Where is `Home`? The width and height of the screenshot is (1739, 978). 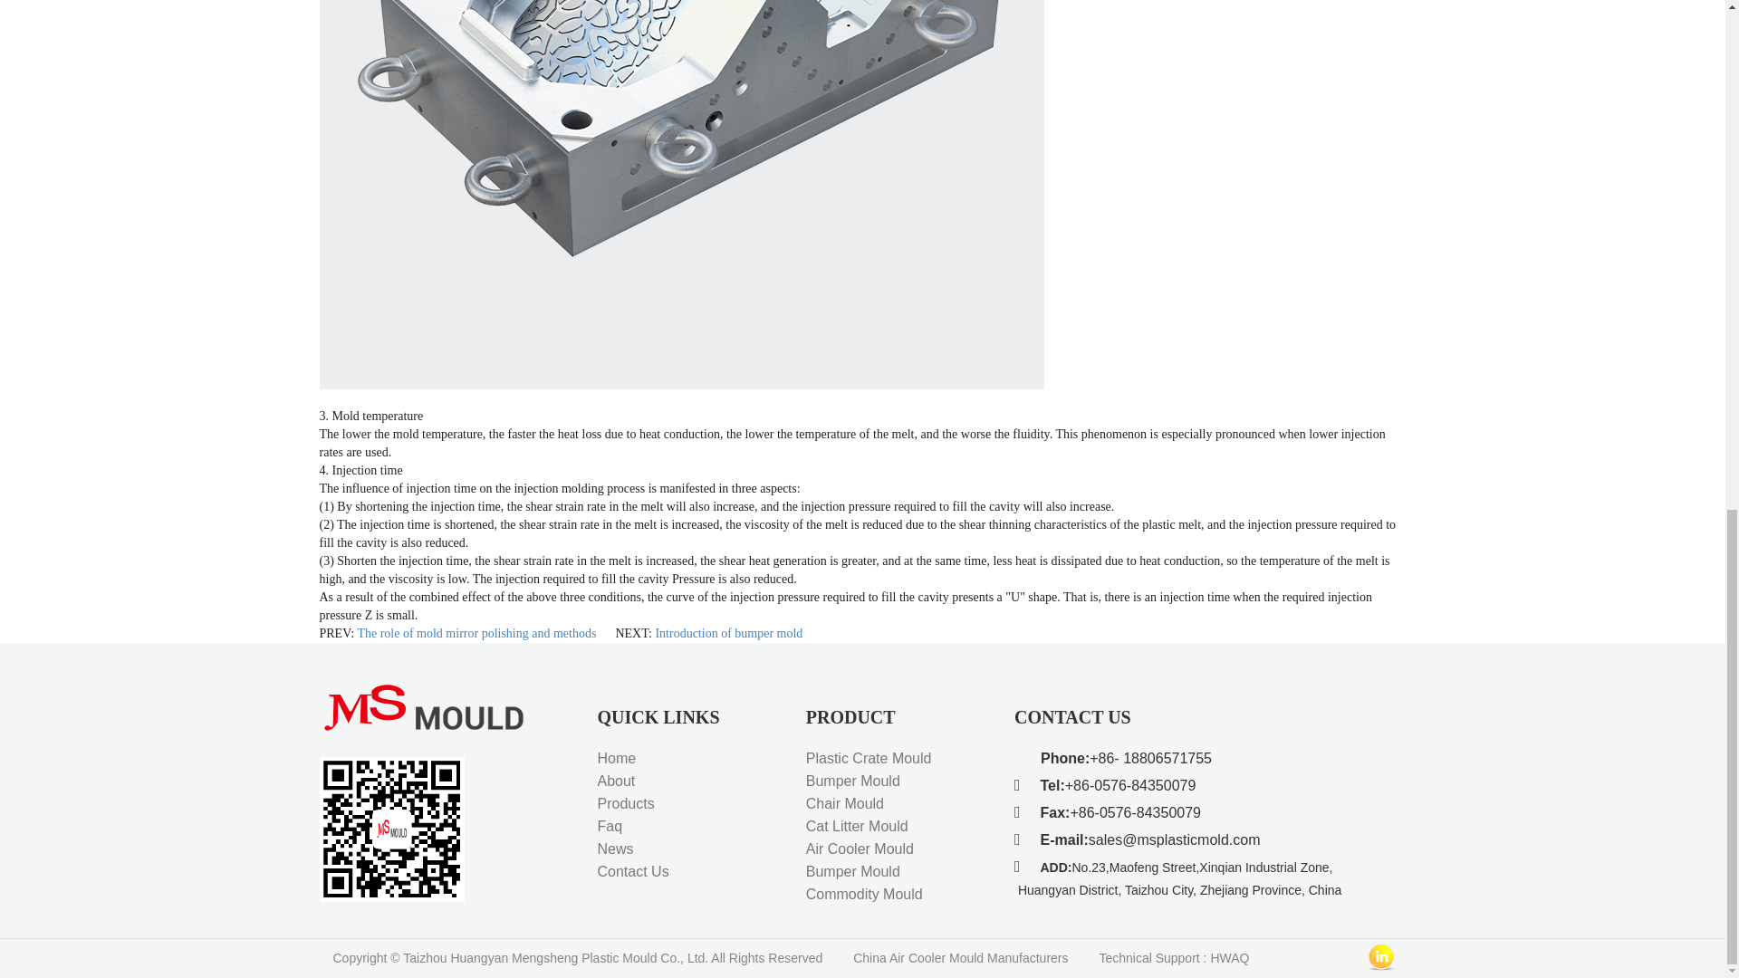
Home is located at coordinates (617, 758).